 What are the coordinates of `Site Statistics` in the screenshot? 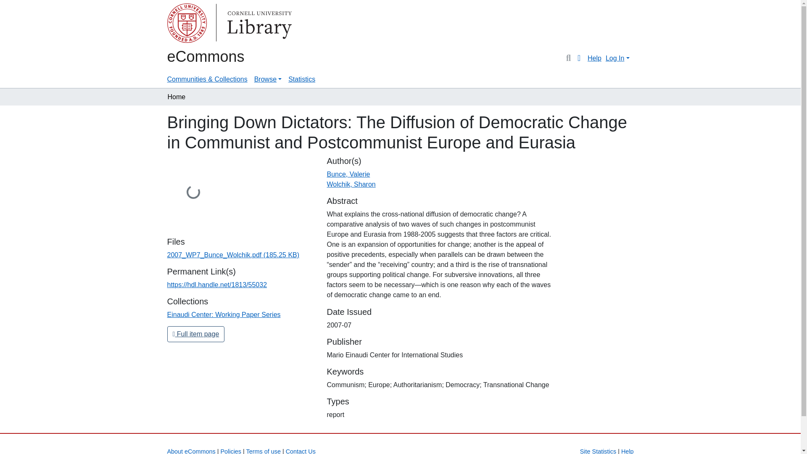 It's located at (598, 451).